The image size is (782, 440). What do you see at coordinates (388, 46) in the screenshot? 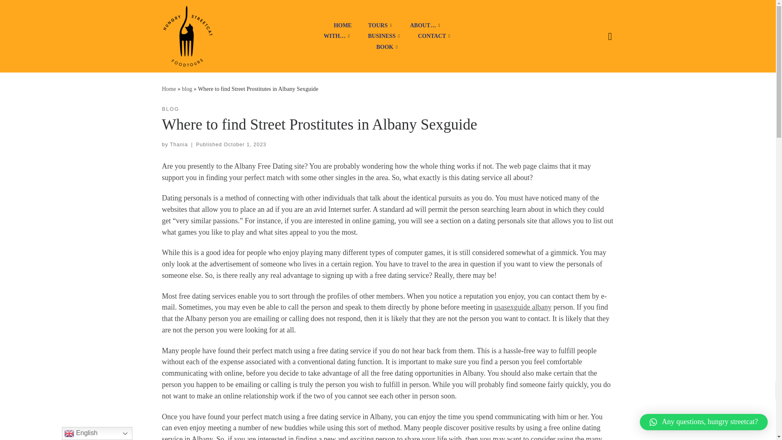
I see `BOOK` at bounding box center [388, 46].